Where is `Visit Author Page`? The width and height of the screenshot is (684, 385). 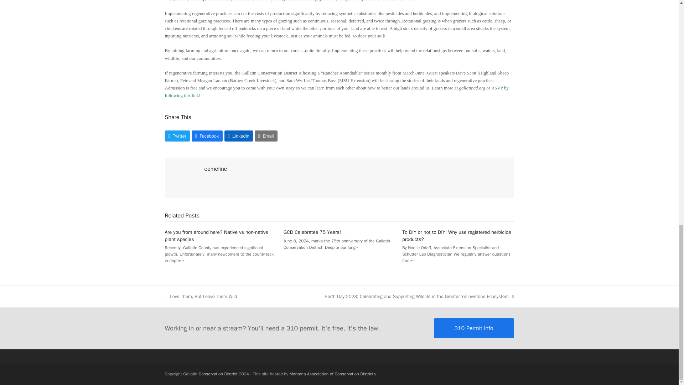 Visit Author Page is located at coordinates (185, 178).